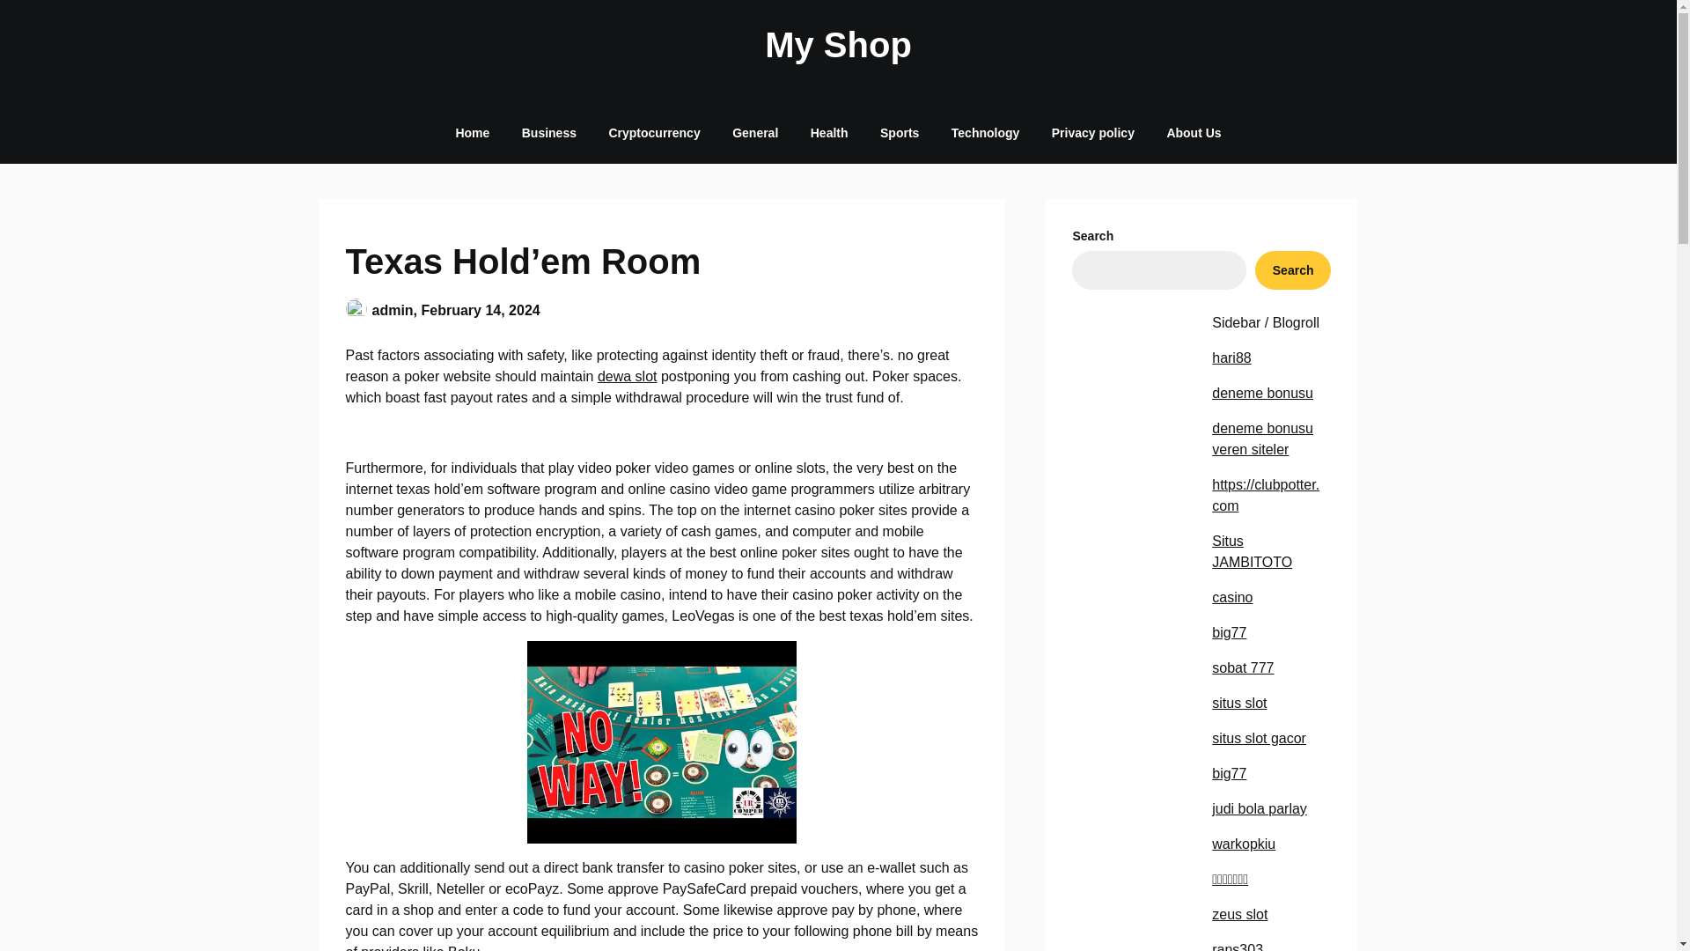  I want to click on Technology, so click(986, 132).